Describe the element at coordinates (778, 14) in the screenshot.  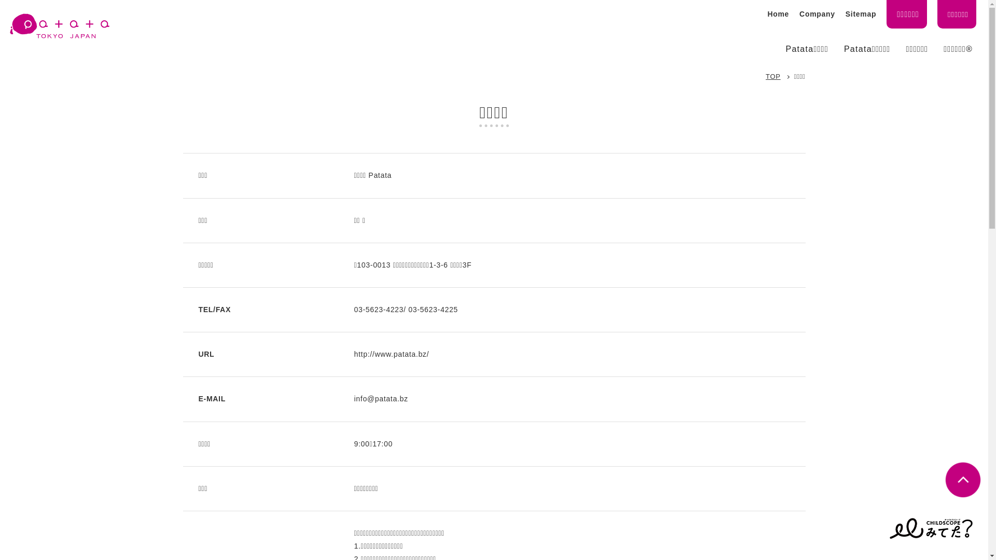
I see `Home` at that location.